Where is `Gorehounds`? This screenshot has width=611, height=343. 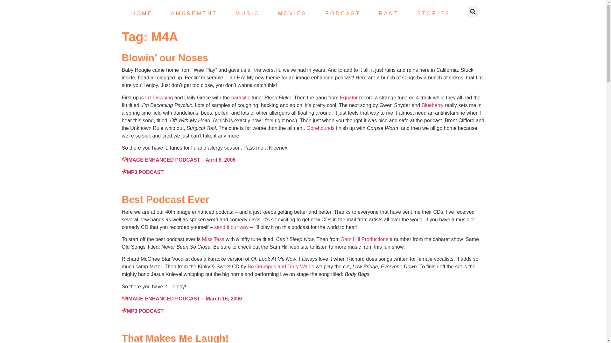 Gorehounds is located at coordinates (320, 128).